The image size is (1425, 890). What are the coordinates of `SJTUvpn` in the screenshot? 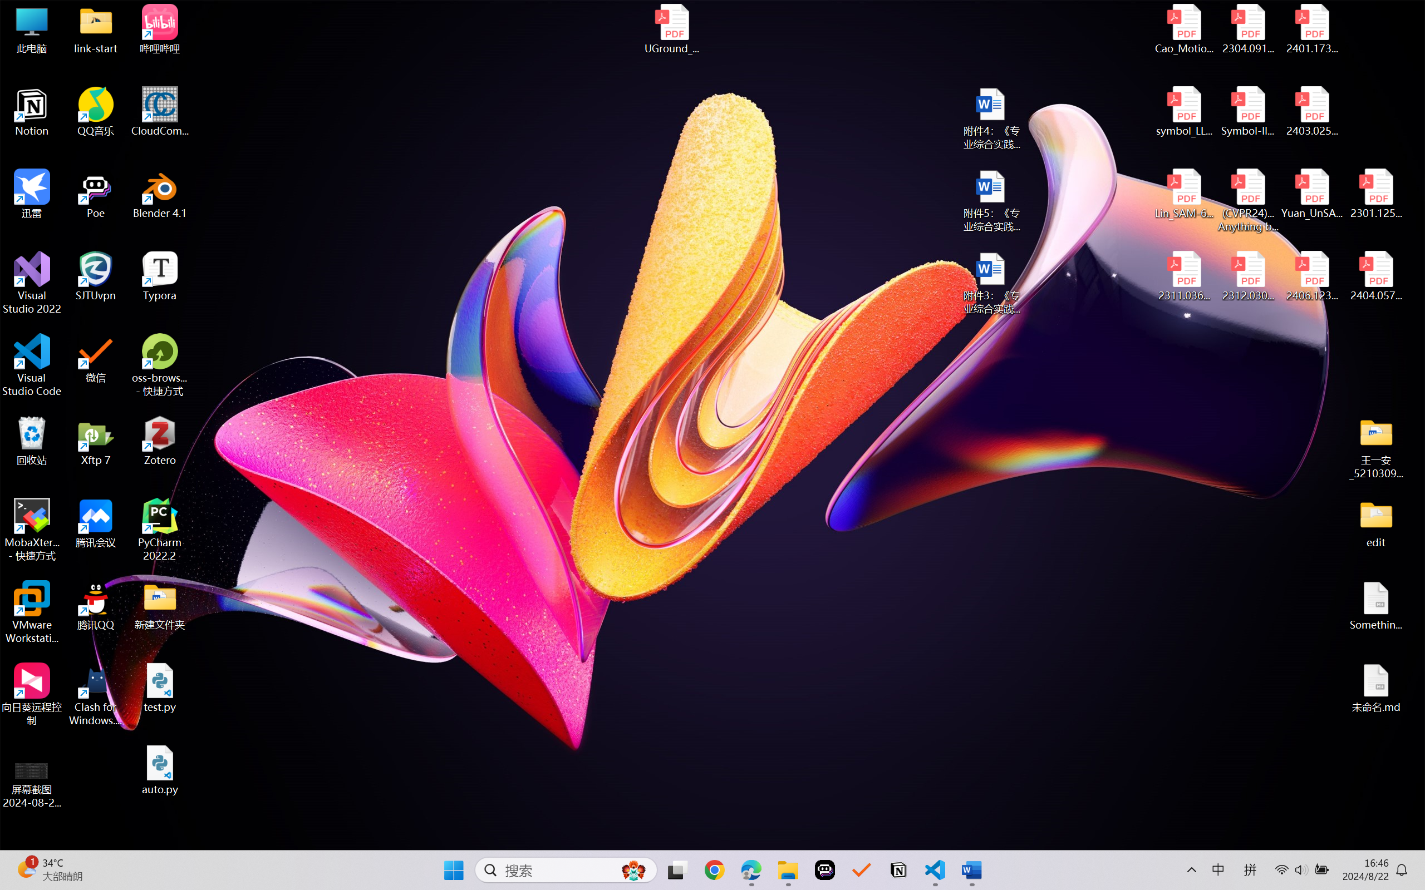 It's located at (96, 276).